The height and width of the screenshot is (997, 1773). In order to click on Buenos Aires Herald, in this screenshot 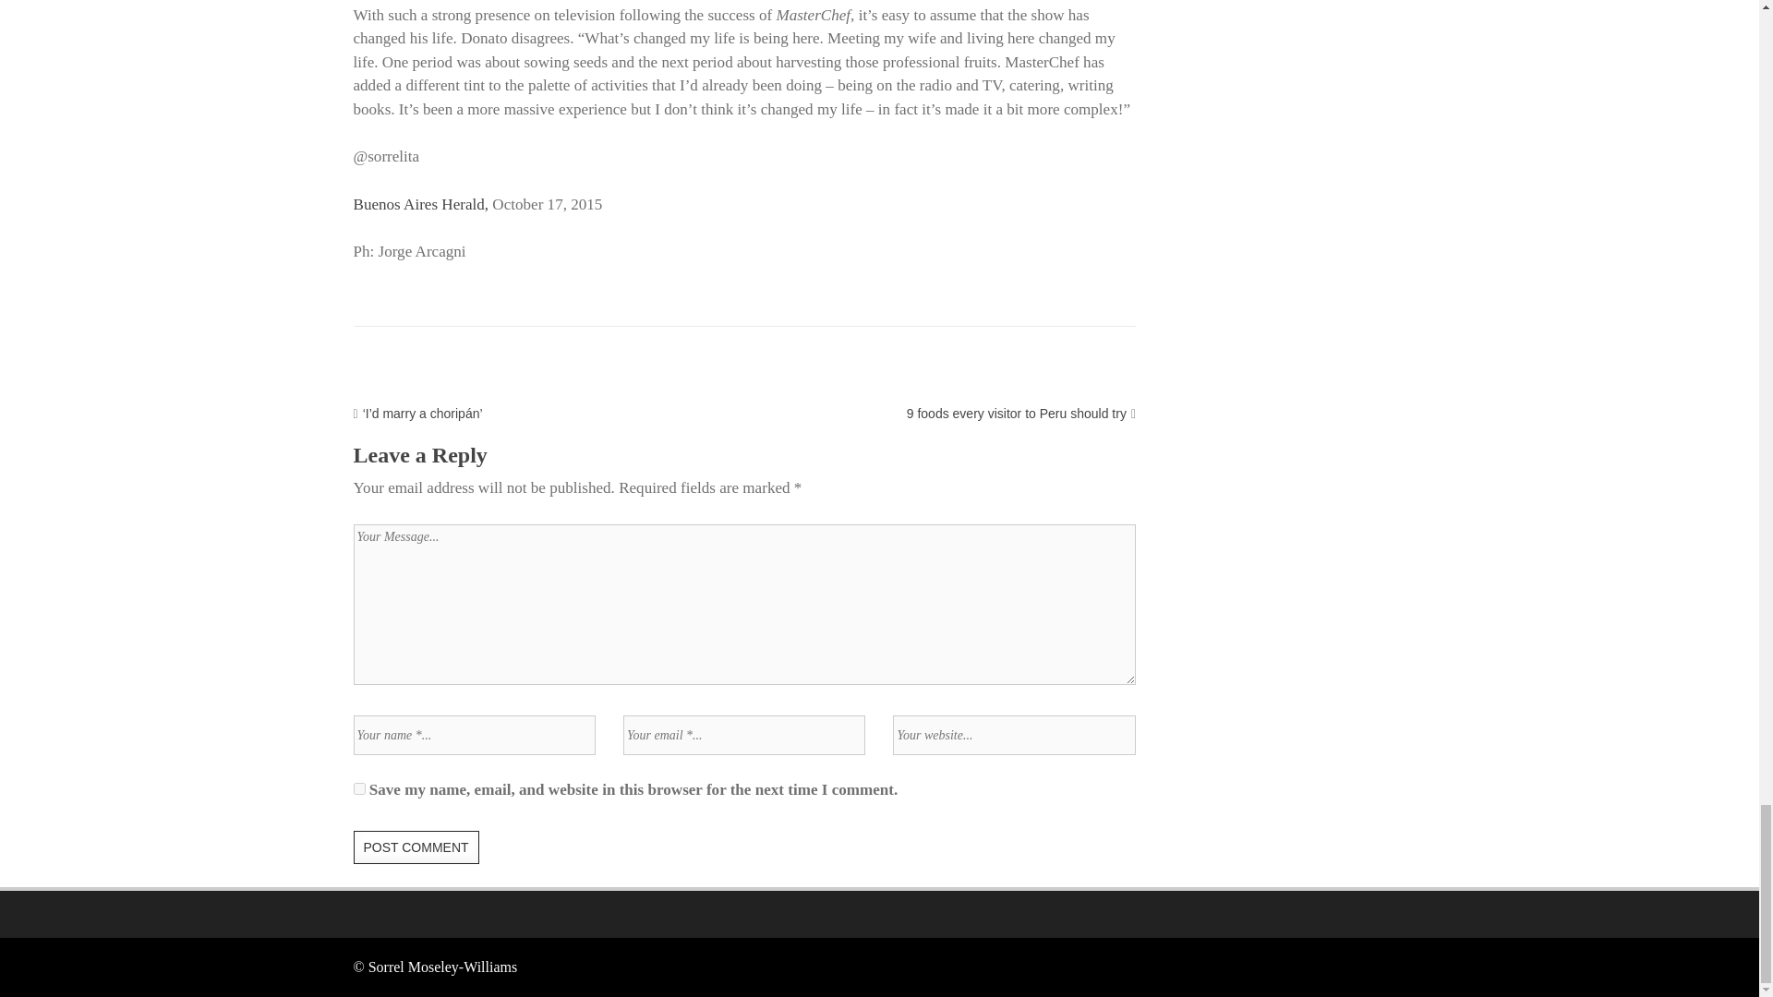, I will do `click(421, 204)`.